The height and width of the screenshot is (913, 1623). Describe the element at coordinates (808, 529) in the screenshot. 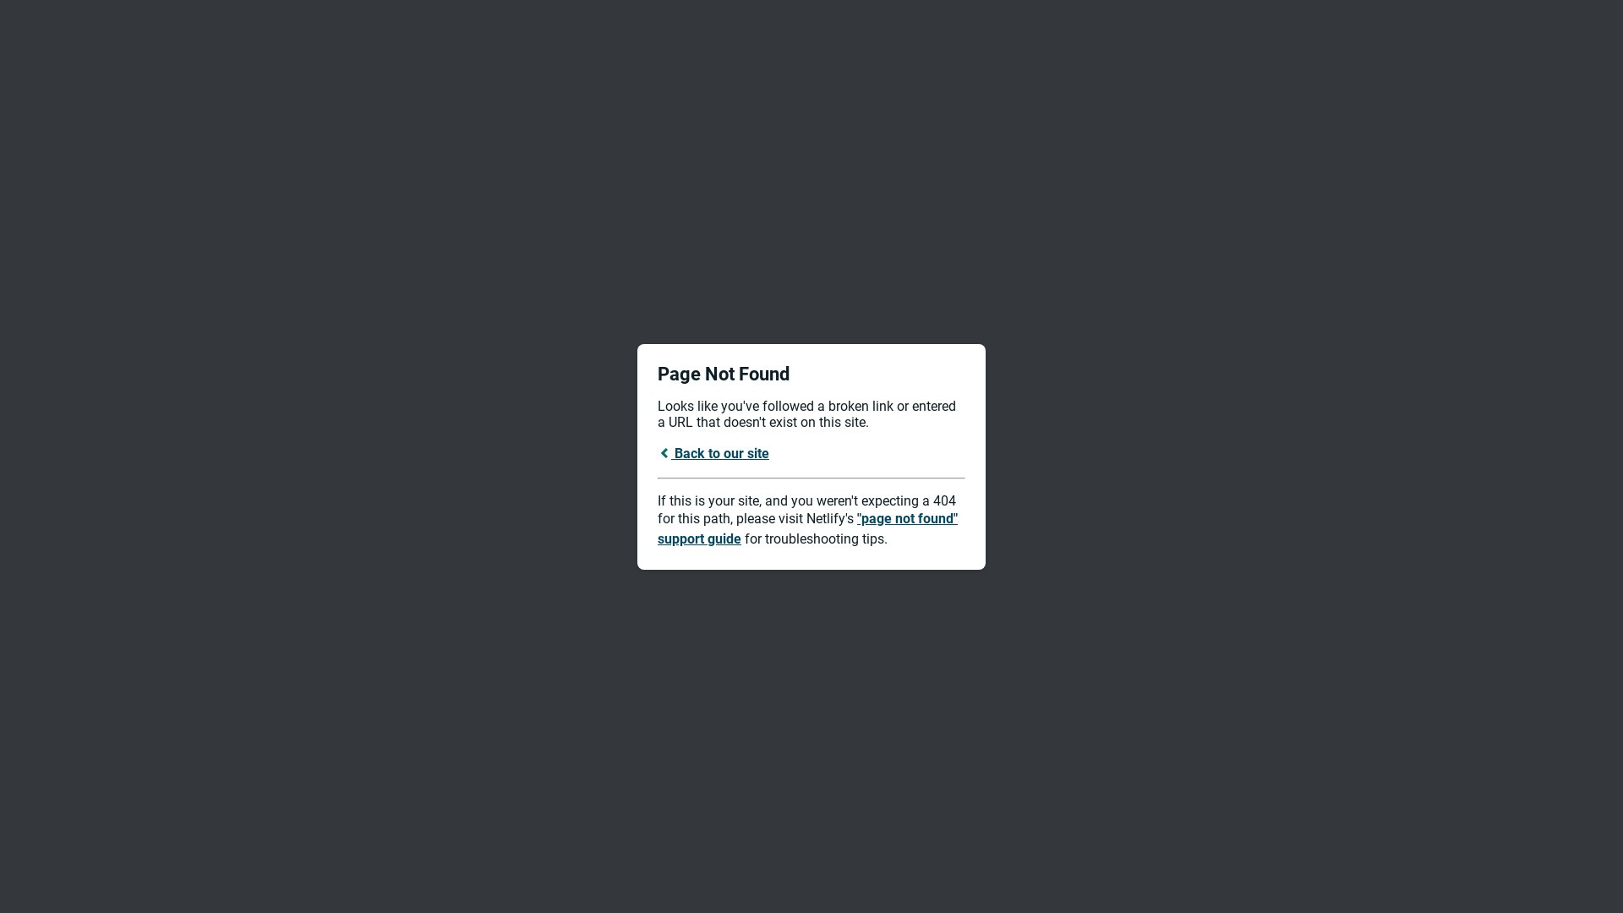

I see `"page not found" support guide` at that location.